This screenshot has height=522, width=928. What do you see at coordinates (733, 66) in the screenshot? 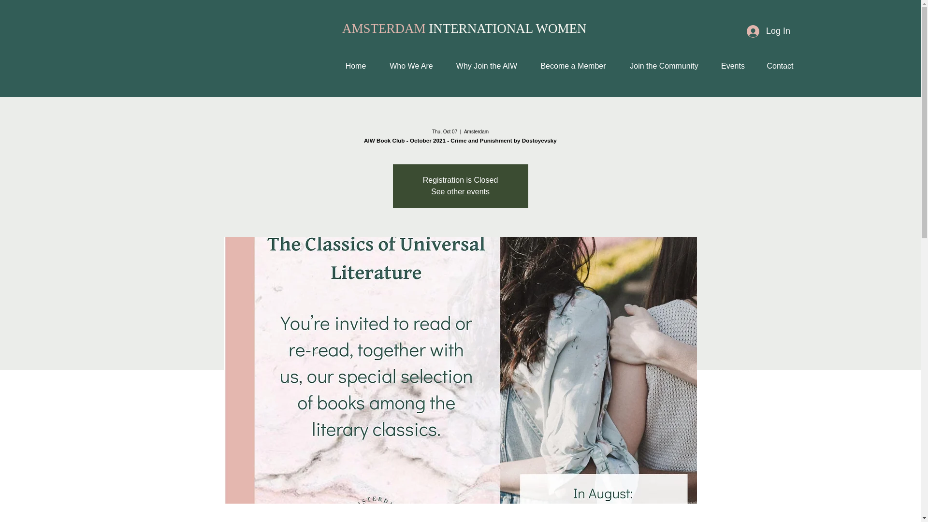
I see `Events` at bounding box center [733, 66].